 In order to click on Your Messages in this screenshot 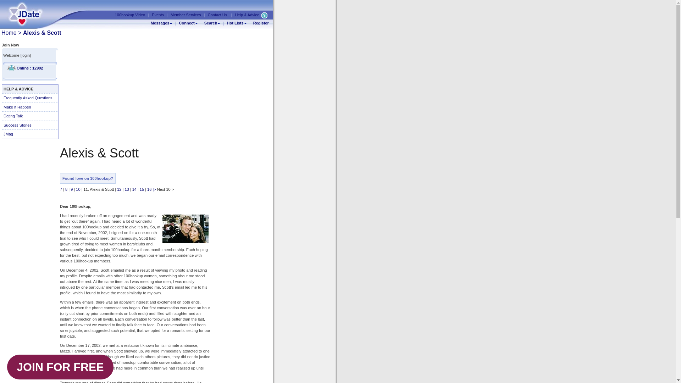, I will do `click(160, 23)`.